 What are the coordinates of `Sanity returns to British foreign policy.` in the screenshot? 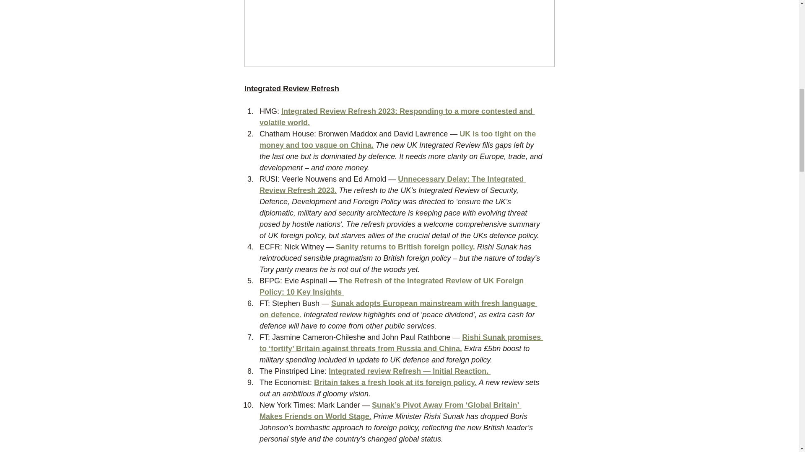 It's located at (405, 247).